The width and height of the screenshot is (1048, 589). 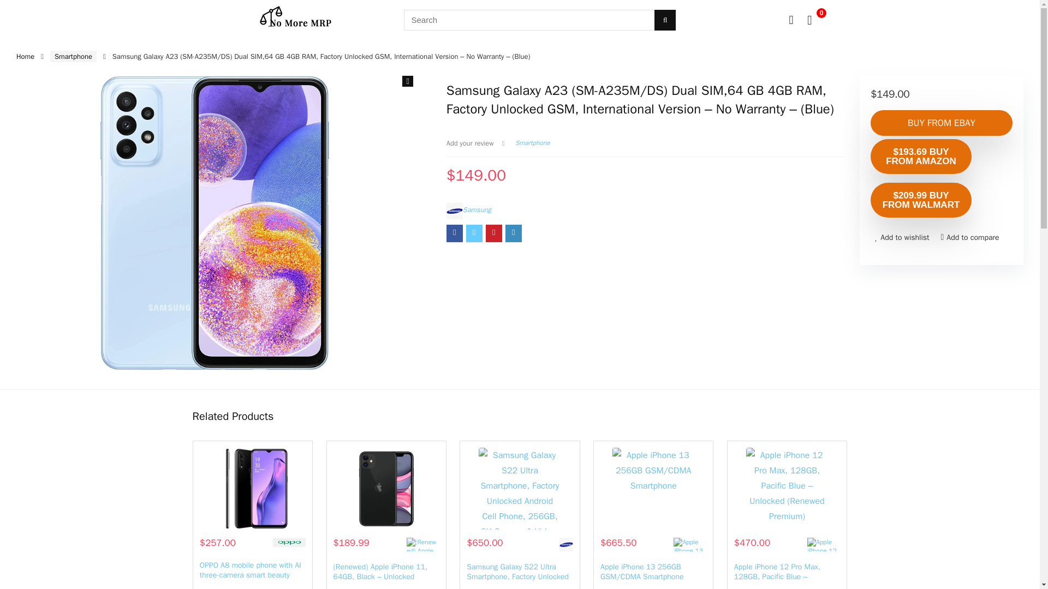 What do you see at coordinates (941, 123) in the screenshot?
I see `BUY FROM EBAY` at bounding box center [941, 123].